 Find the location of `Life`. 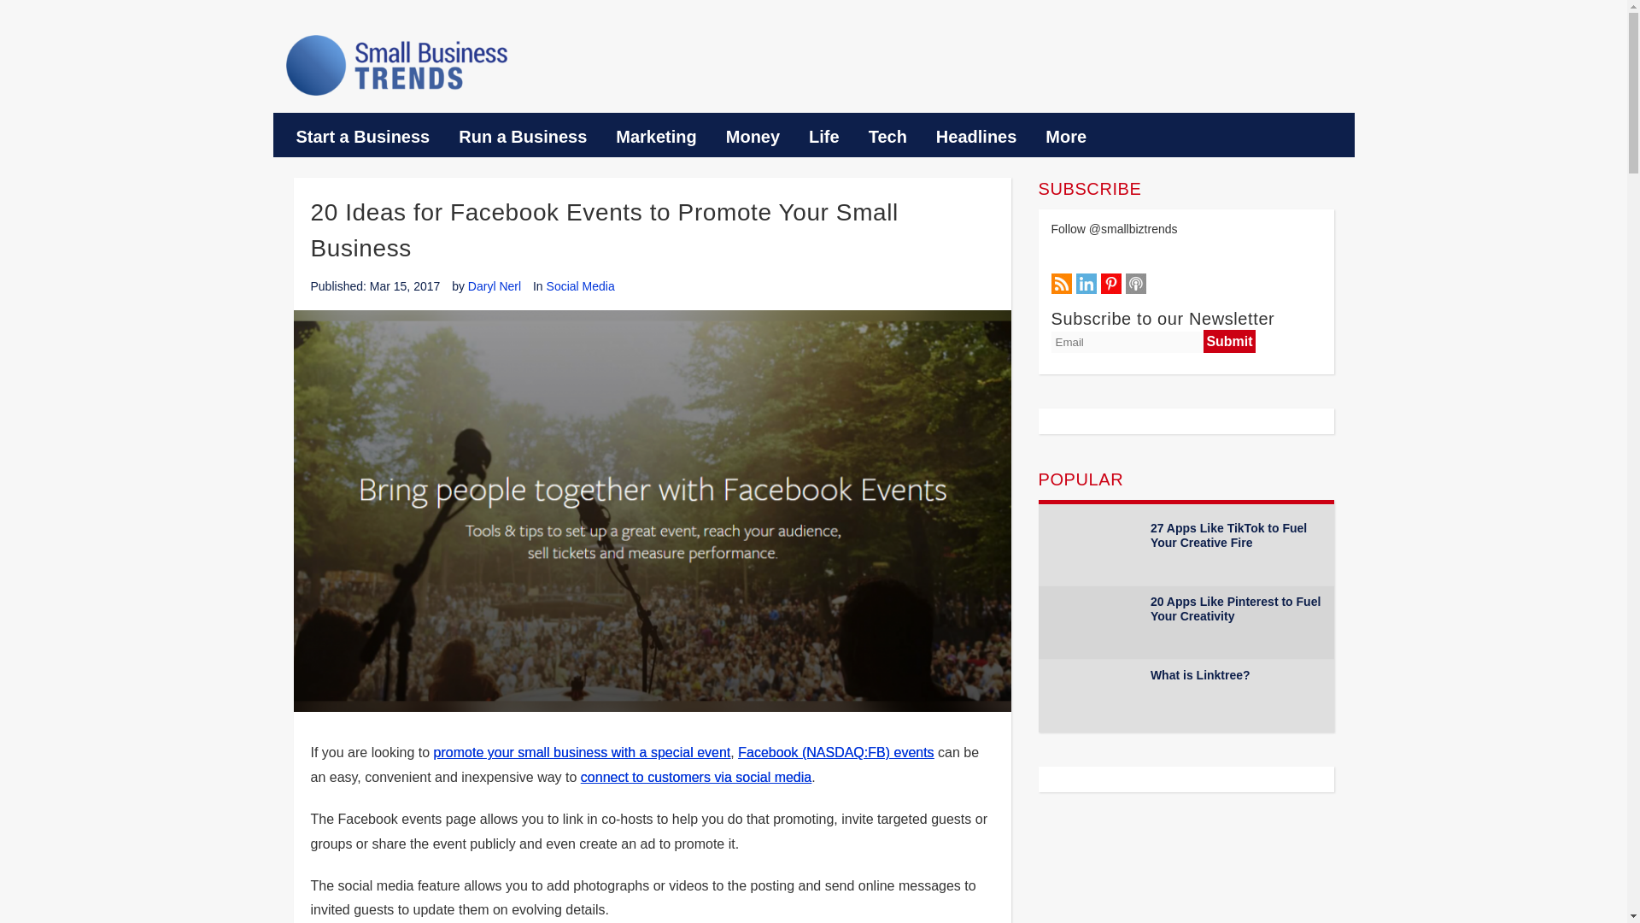

Life is located at coordinates (823, 137).